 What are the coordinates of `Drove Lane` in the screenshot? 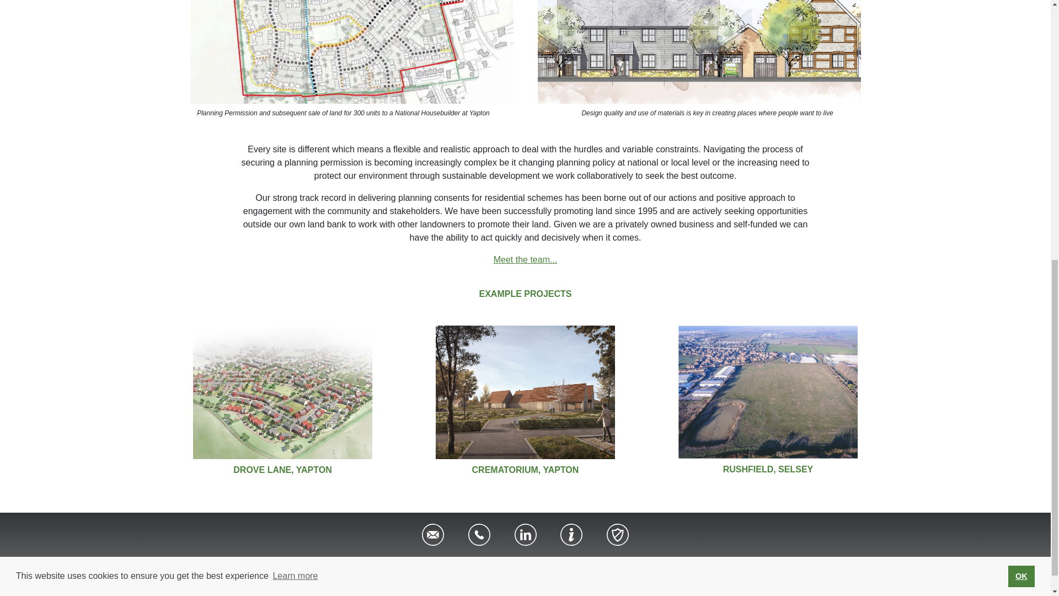 It's located at (525, 391).